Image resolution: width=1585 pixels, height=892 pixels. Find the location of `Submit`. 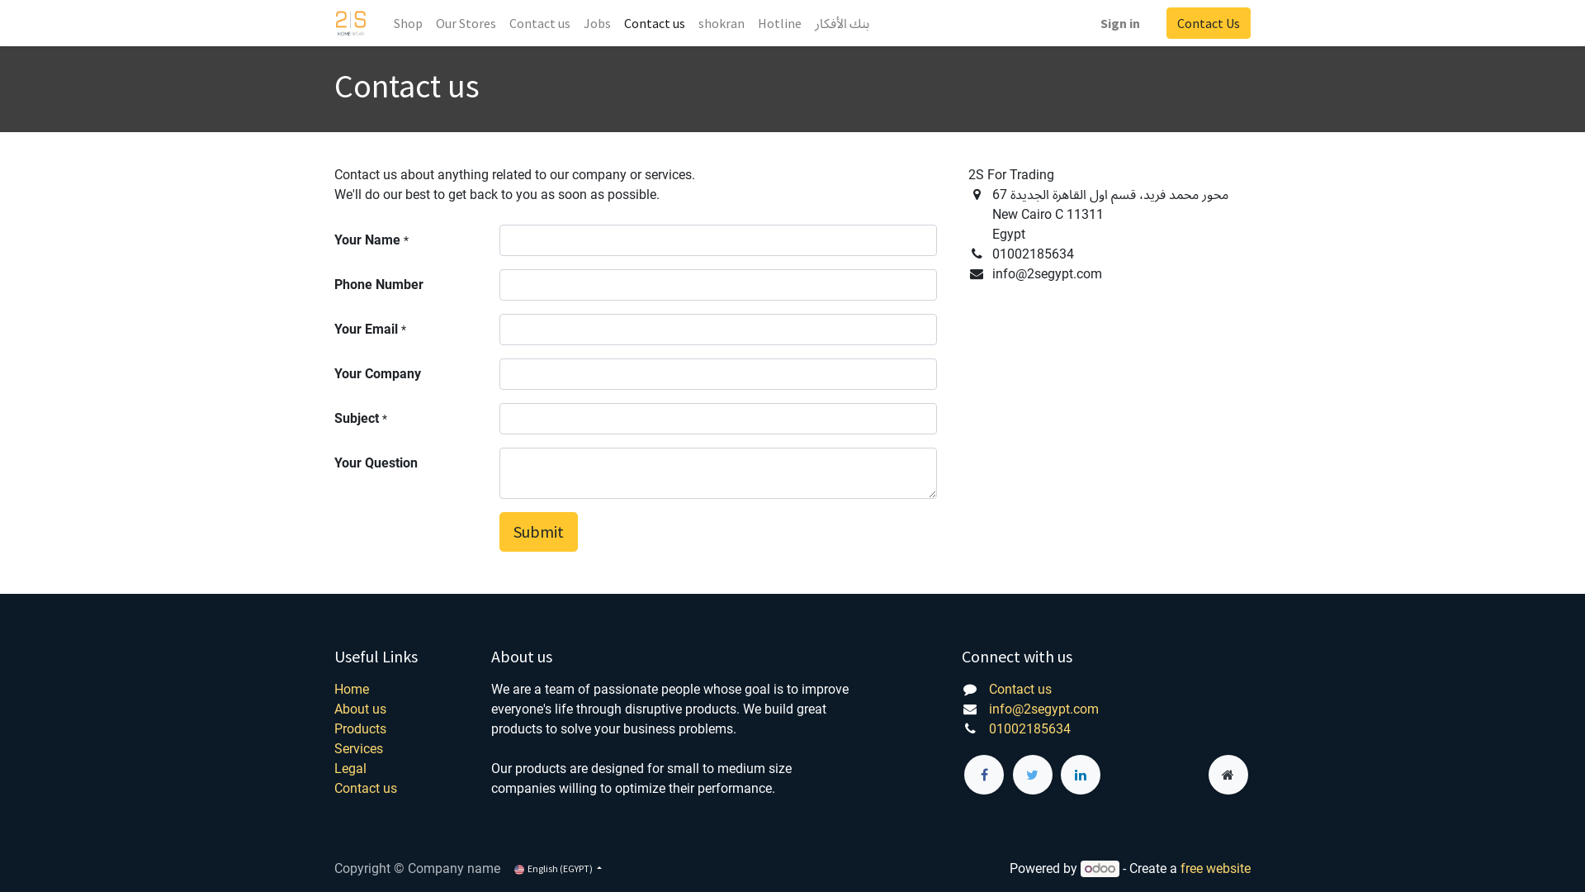

Submit is located at coordinates (538, 532).